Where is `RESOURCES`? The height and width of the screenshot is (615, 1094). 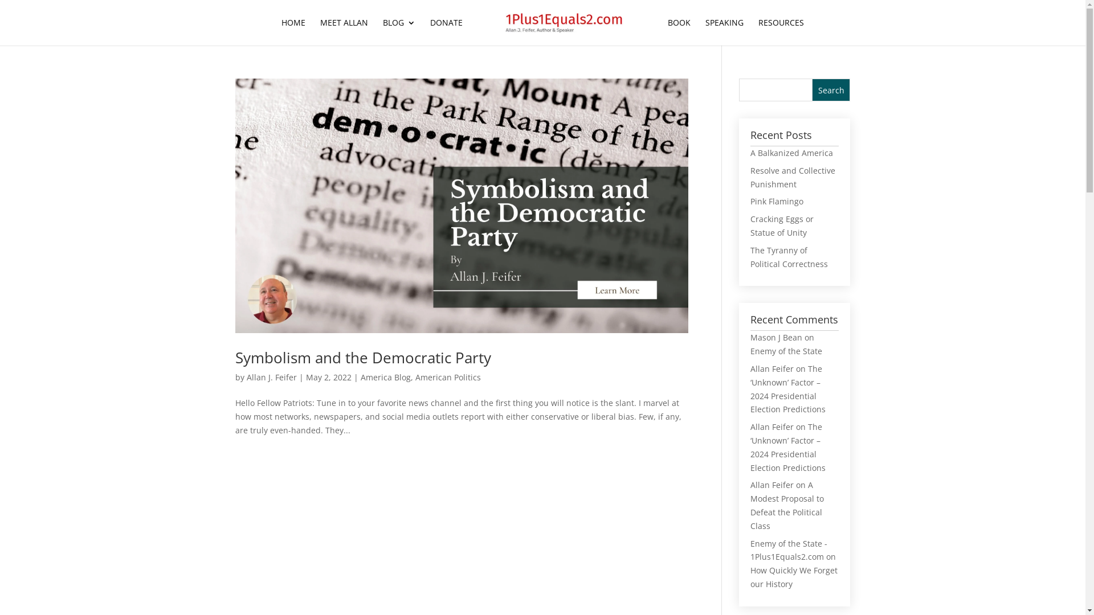 RESOURCES is located at coordinates (781, 32).